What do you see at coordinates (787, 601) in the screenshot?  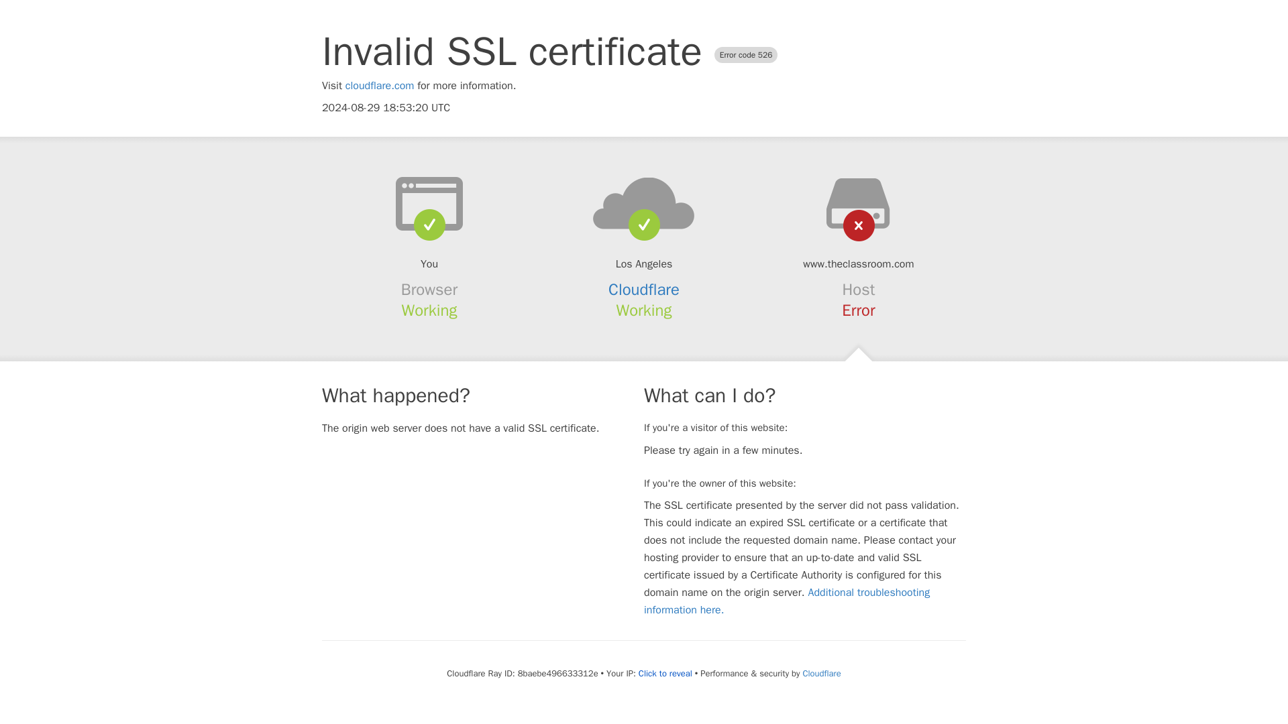 I see `Additional troubleshooting information here.` at bounding box center [787, 601].